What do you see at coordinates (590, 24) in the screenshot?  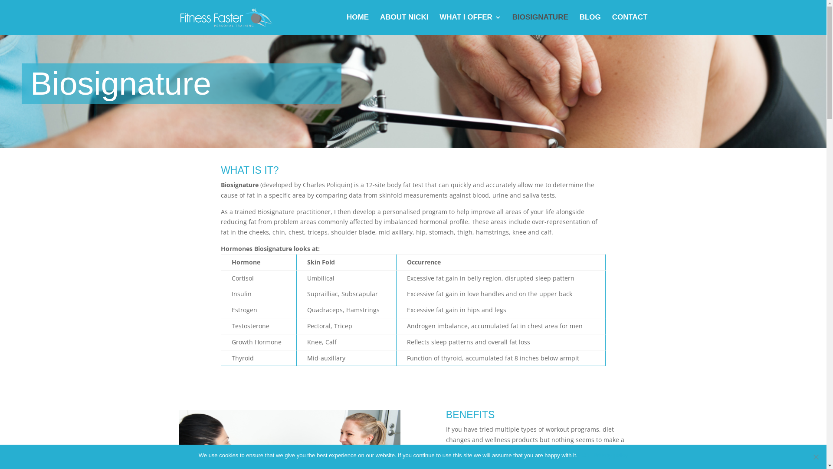 I see `BLOG` at bounding box center [590, 24].